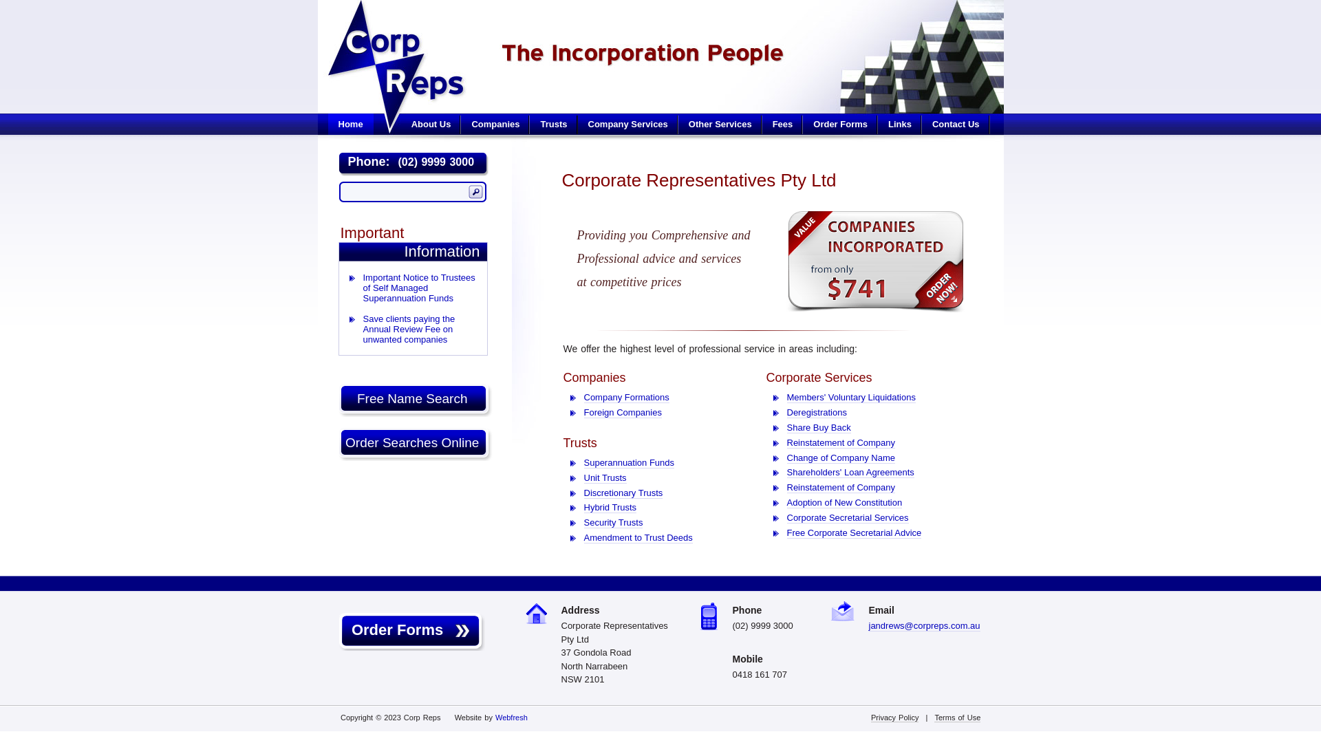 The height and width of the screenshot is (743, 1321). Describe the element at coordinates (623, 493) in the screenshot. I see `Discretionary Trusts` at that location.